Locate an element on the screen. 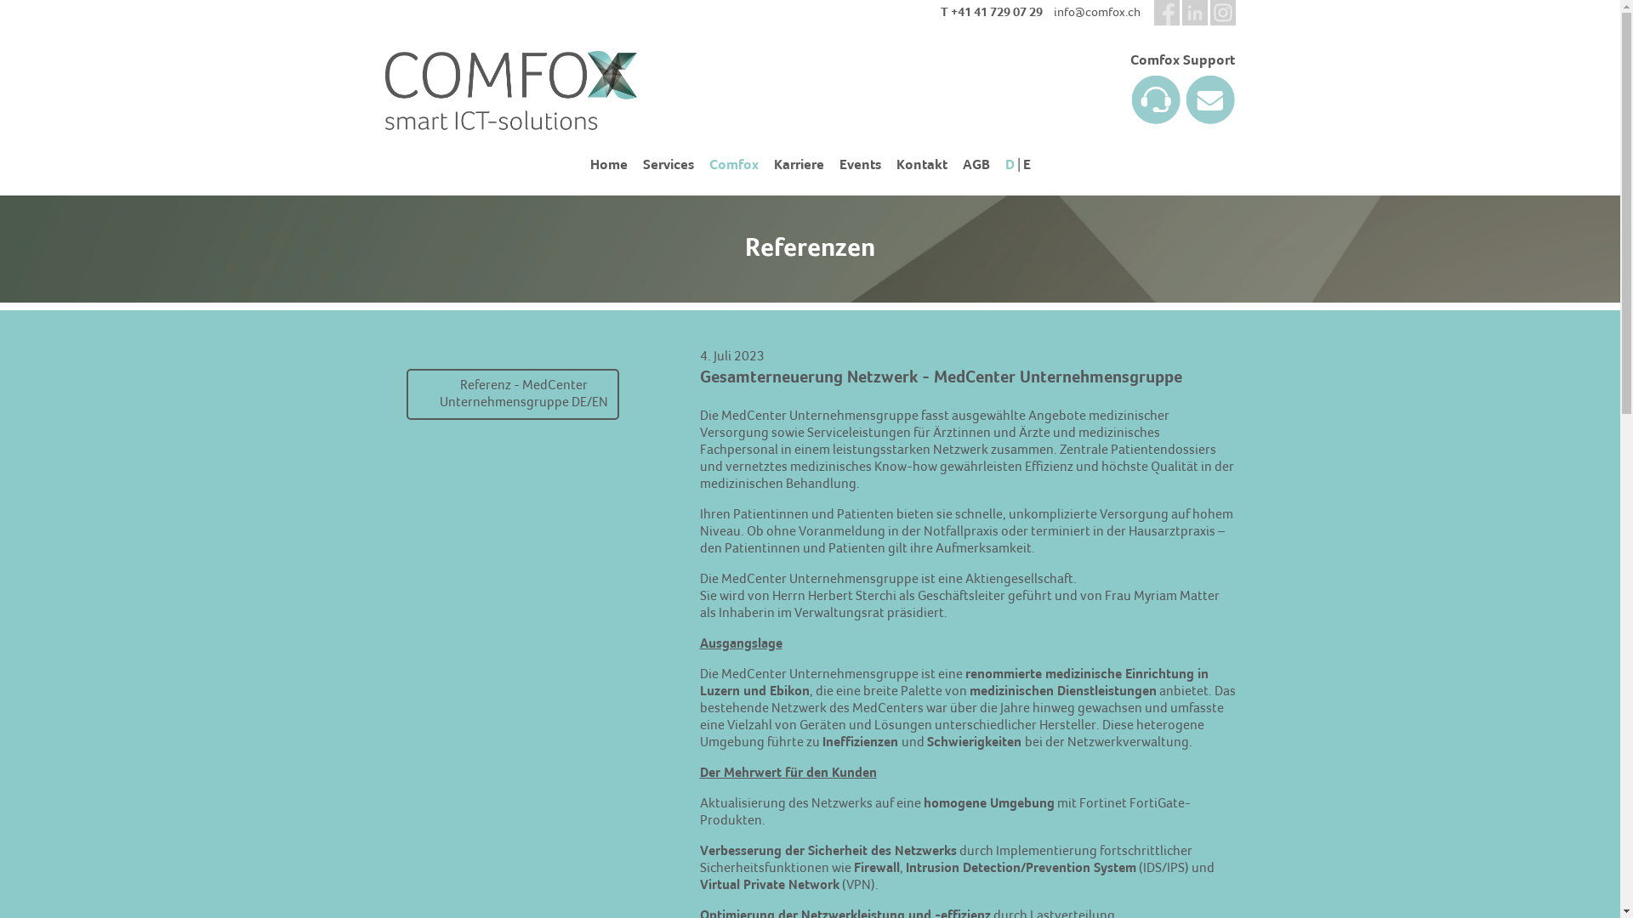  Services is located at coordinates (669, 165).